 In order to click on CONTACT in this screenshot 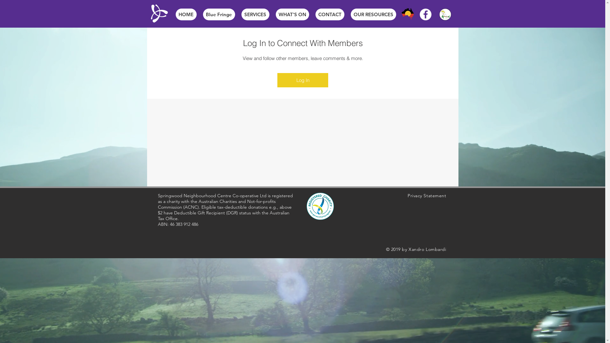, I will do `click(330, 15)`.